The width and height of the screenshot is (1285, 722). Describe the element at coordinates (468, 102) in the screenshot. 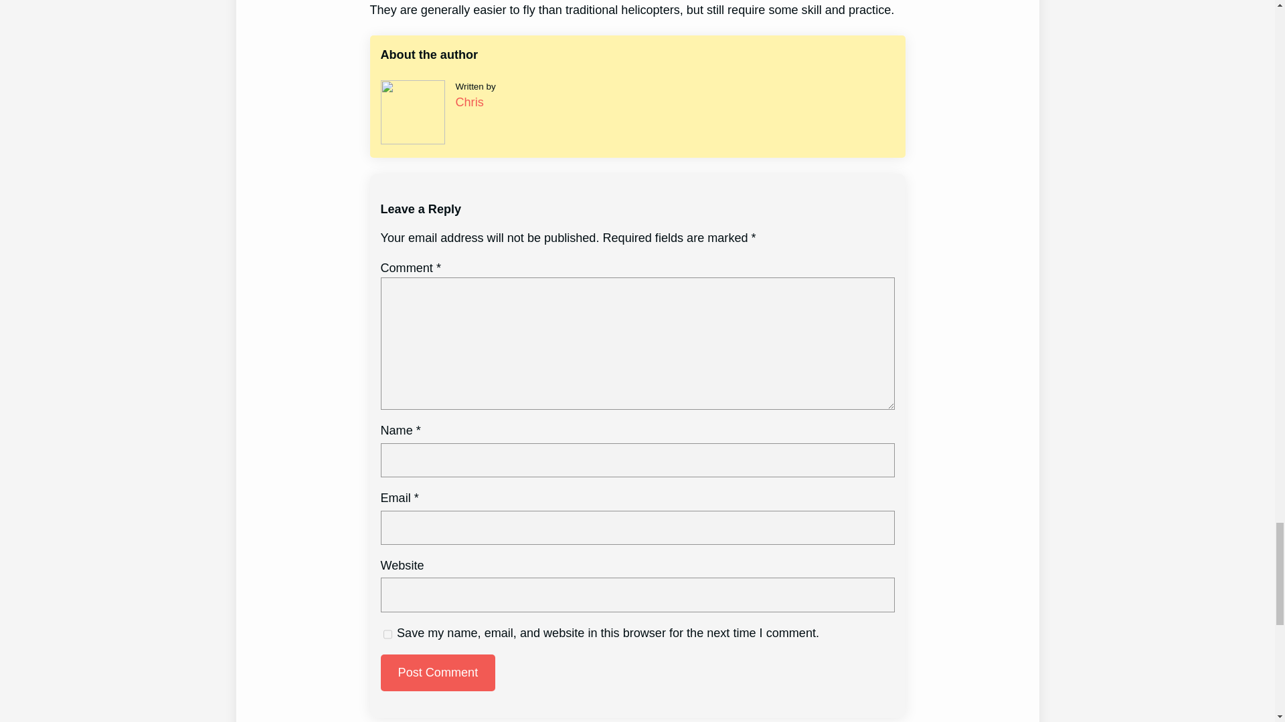

I see `Chris` at that location.